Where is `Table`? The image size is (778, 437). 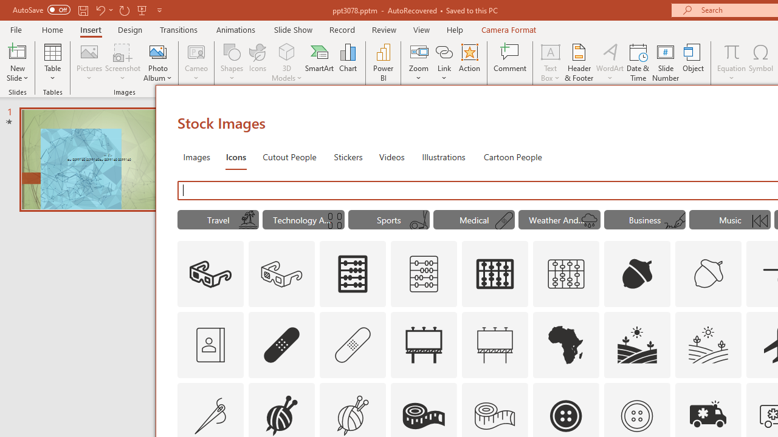
Table is located at coordinates (52, 62).